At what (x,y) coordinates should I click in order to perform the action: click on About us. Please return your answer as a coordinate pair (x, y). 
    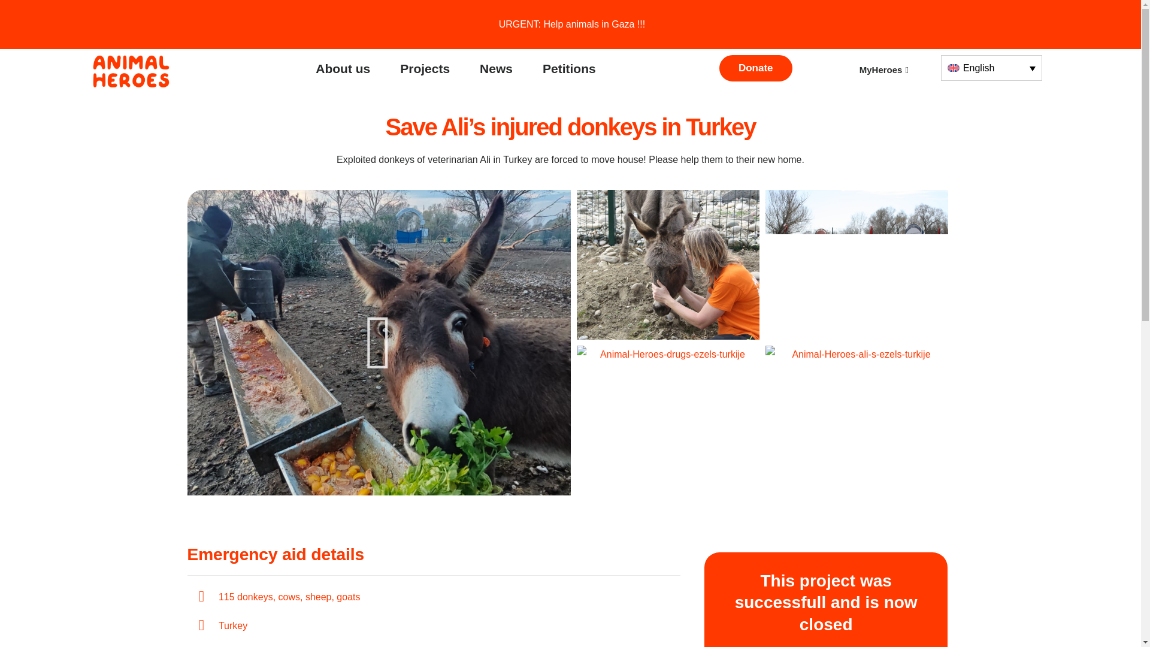
    Looking at the image, I should click on (343, 68).